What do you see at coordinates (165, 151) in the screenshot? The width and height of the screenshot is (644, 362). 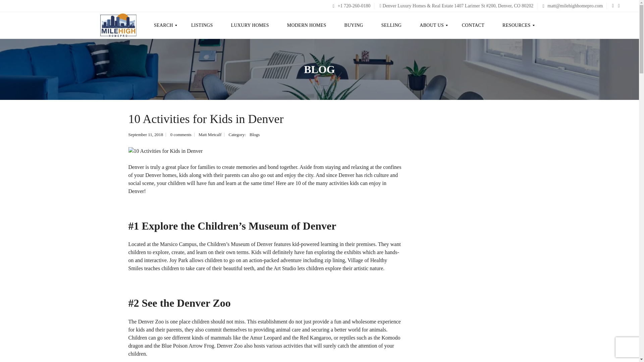 I see `10 Activities for Kids in Denver` at bounding box center [165, 151].